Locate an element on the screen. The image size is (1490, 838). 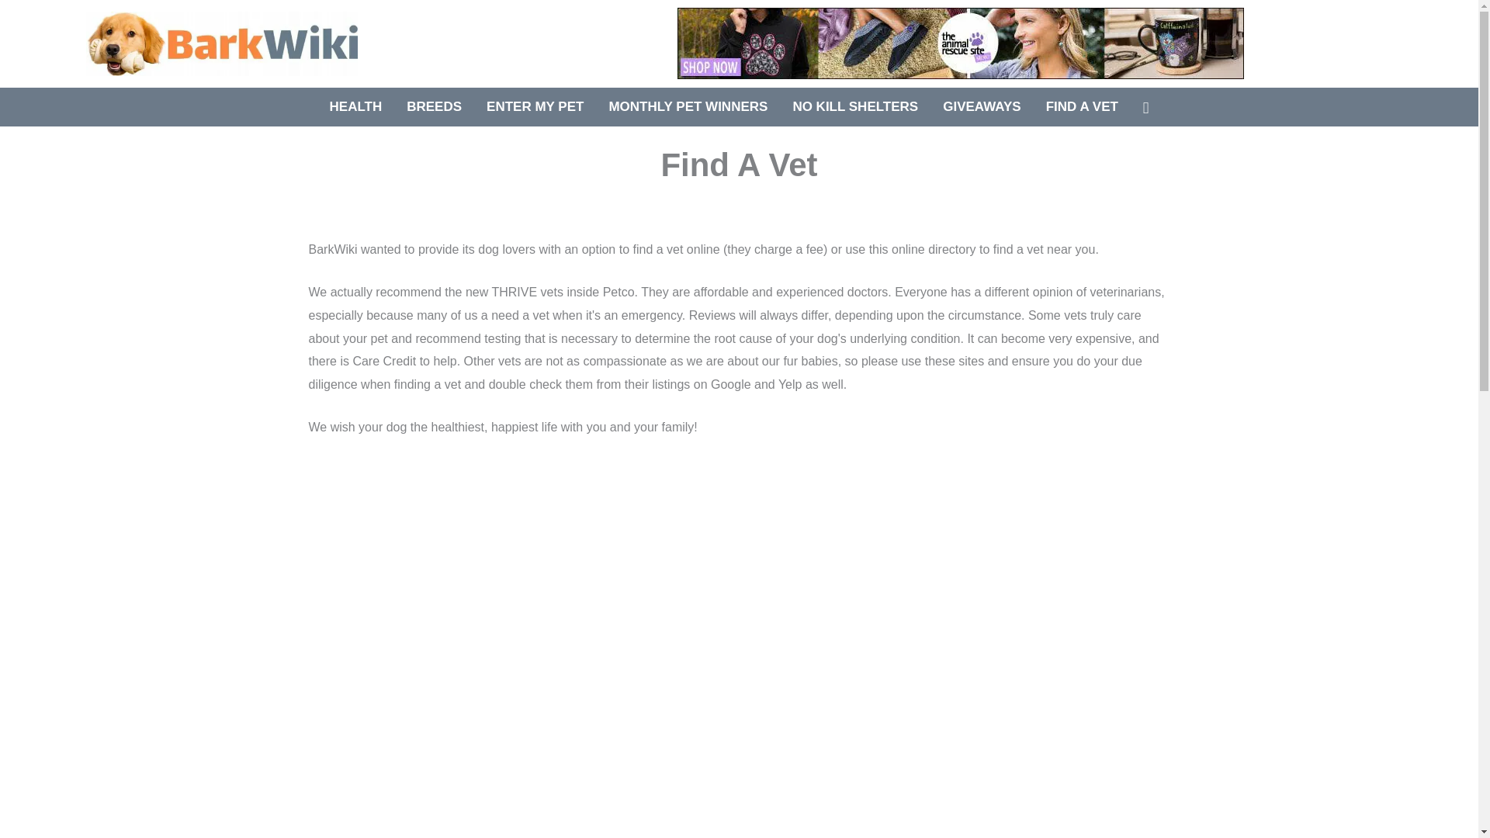
NO KILL SHELTERS is located at coordinates (854, 106).